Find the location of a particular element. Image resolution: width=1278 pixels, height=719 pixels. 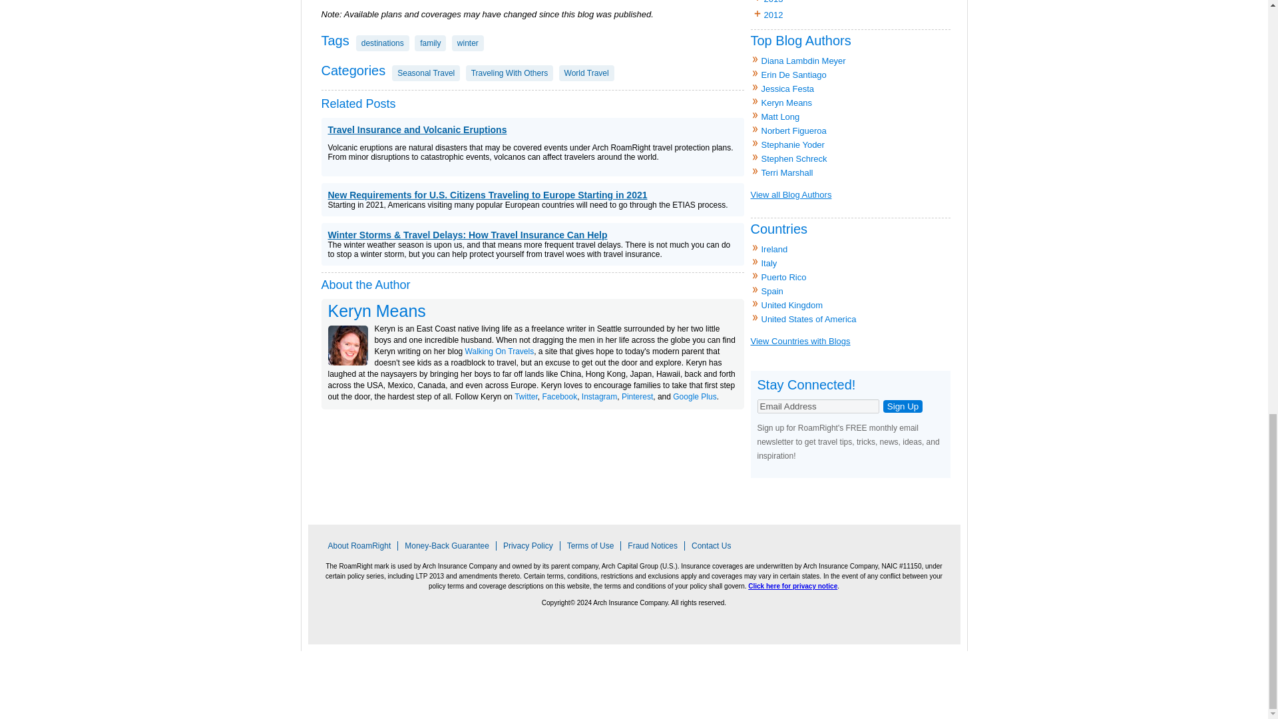

Pinterest  is located at coordinates (637, 396).